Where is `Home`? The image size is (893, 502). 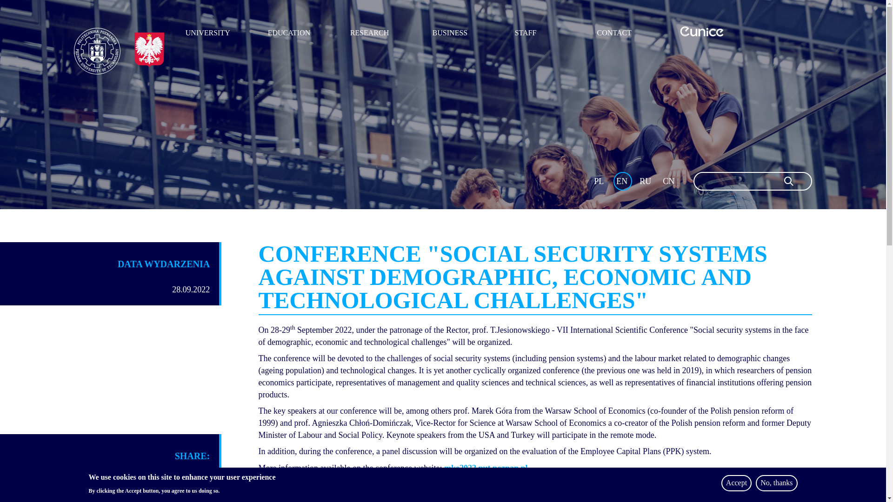
Home is located at coordinates (97, 51).